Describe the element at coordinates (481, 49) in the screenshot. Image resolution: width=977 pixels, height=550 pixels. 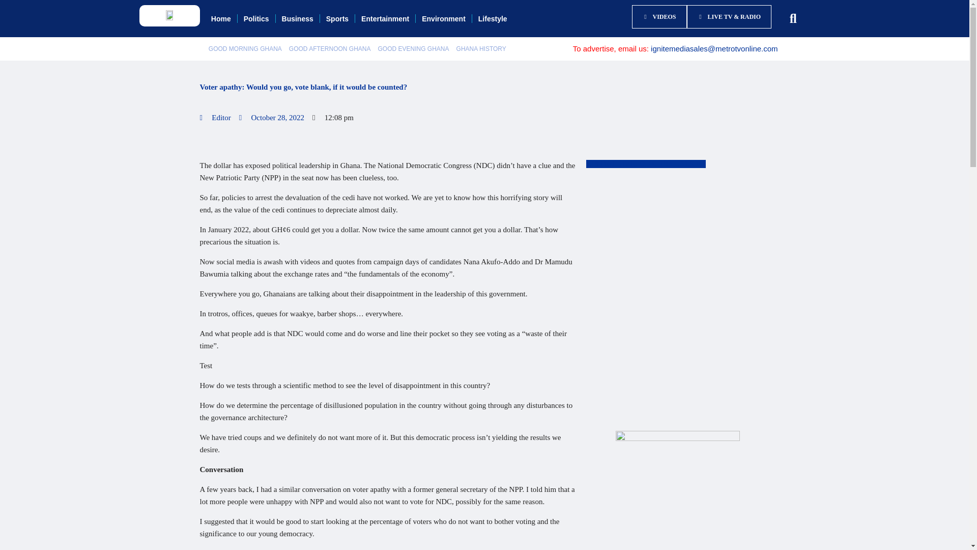
I see `GHANA HISTORY` at that location.